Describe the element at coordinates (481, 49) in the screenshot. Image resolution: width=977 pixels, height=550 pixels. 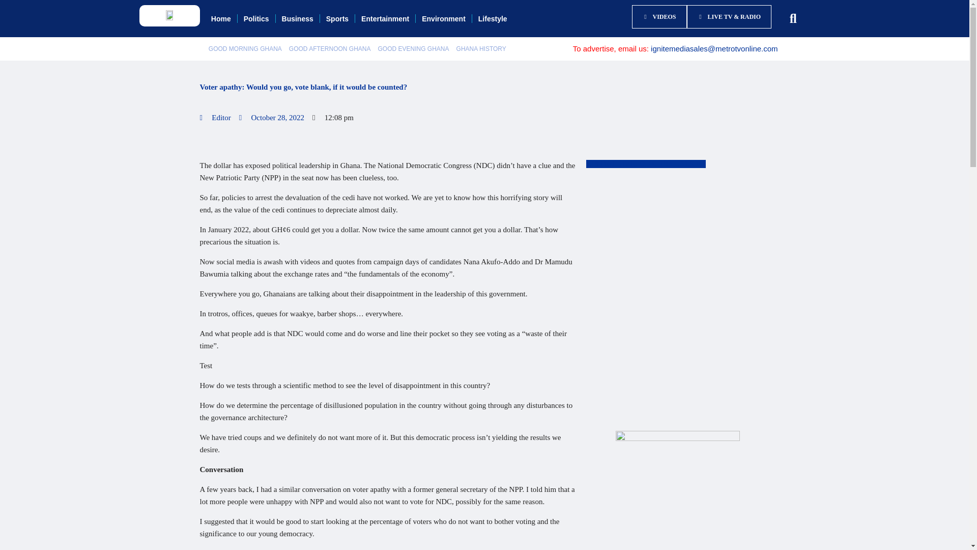
I see `GHANA HISTORY` at that location.